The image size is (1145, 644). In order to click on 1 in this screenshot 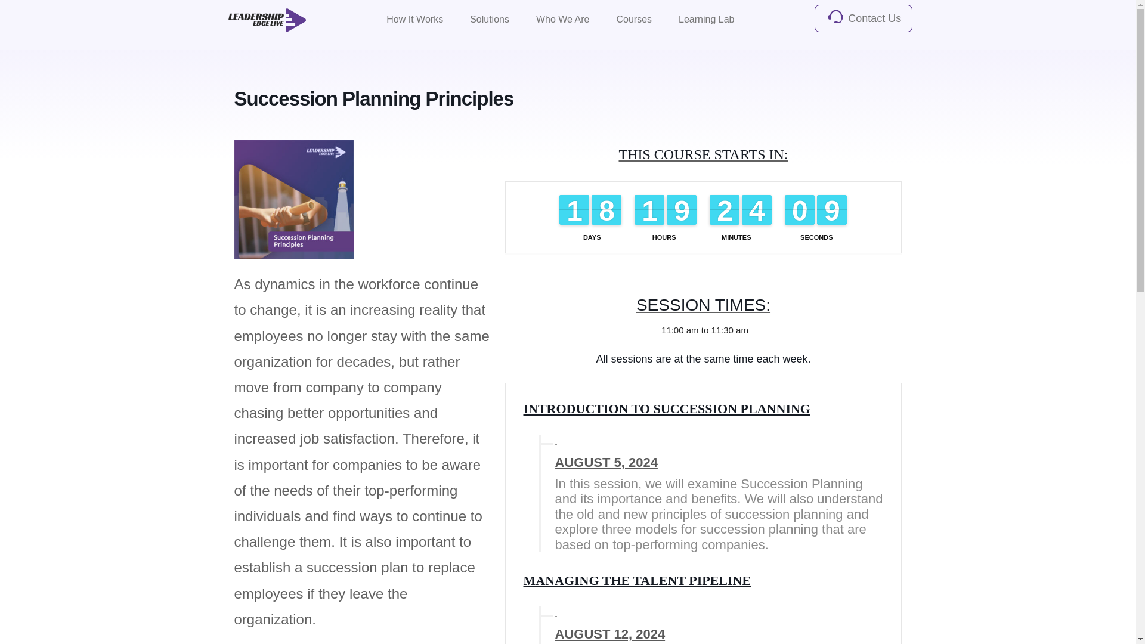, I will do `click(799, 210)`.